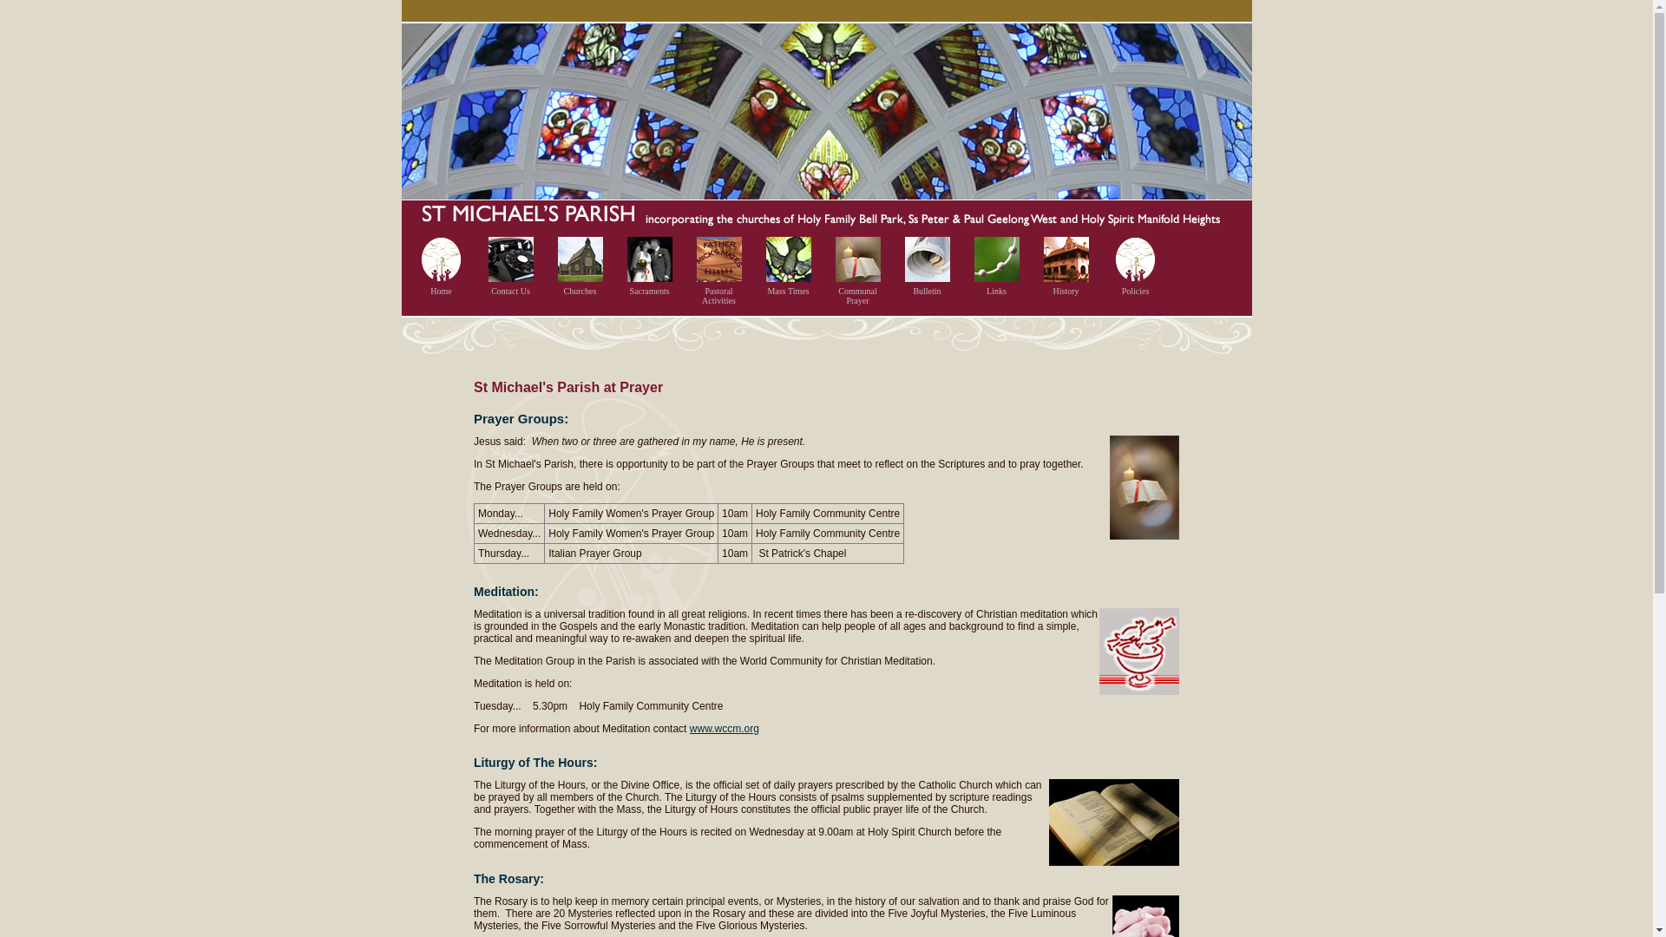 Image resolution: width=1666 pixels, height=937 pixels. I want to click on Home, so click(441, 266).